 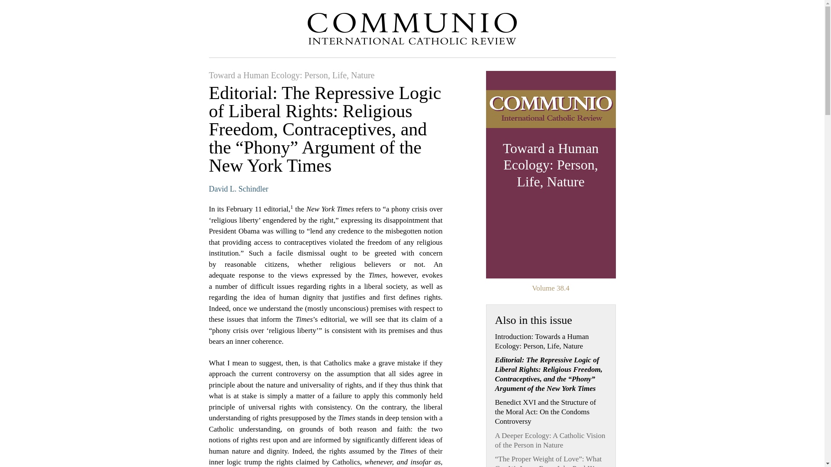 I want to click on David L. Schindler, so click(x=238, y=189).